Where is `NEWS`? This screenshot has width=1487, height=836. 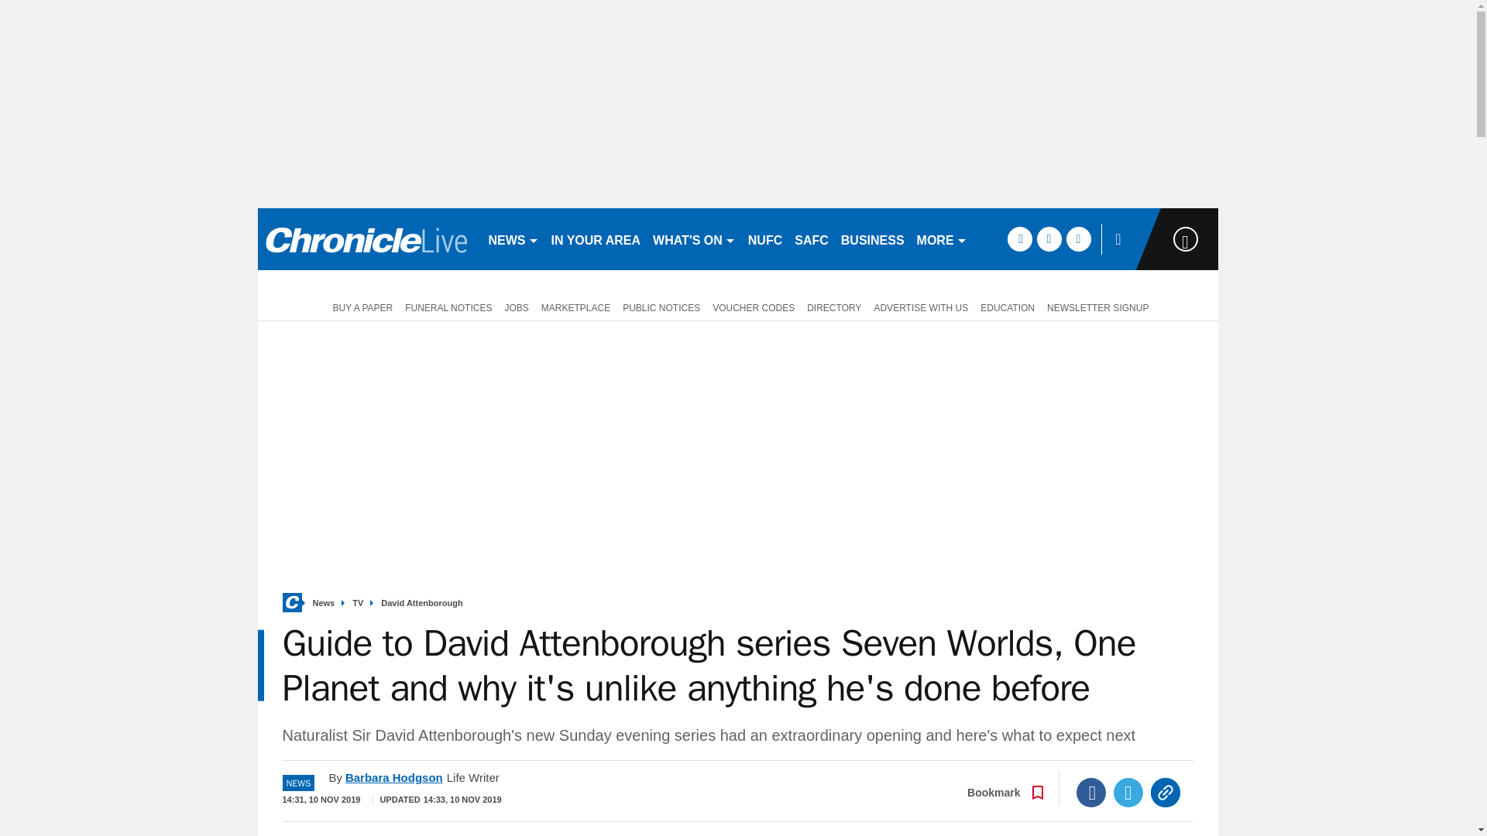
NEWS is located at coordinates (513, 238).